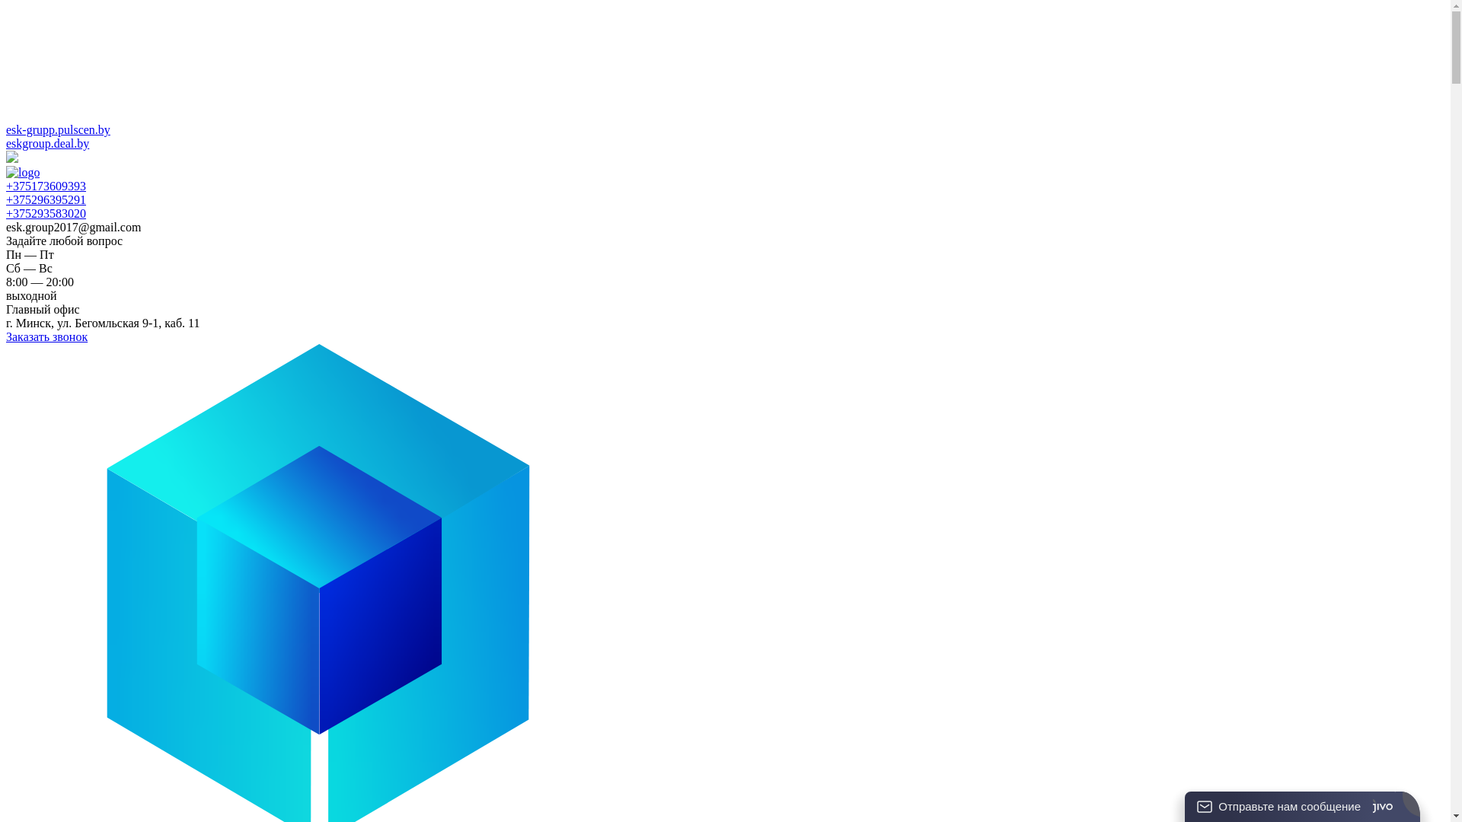  Describe the element at coordinates (58, 129) in the screenshot. I see `esk-grupp.pulscen.by` at that location.